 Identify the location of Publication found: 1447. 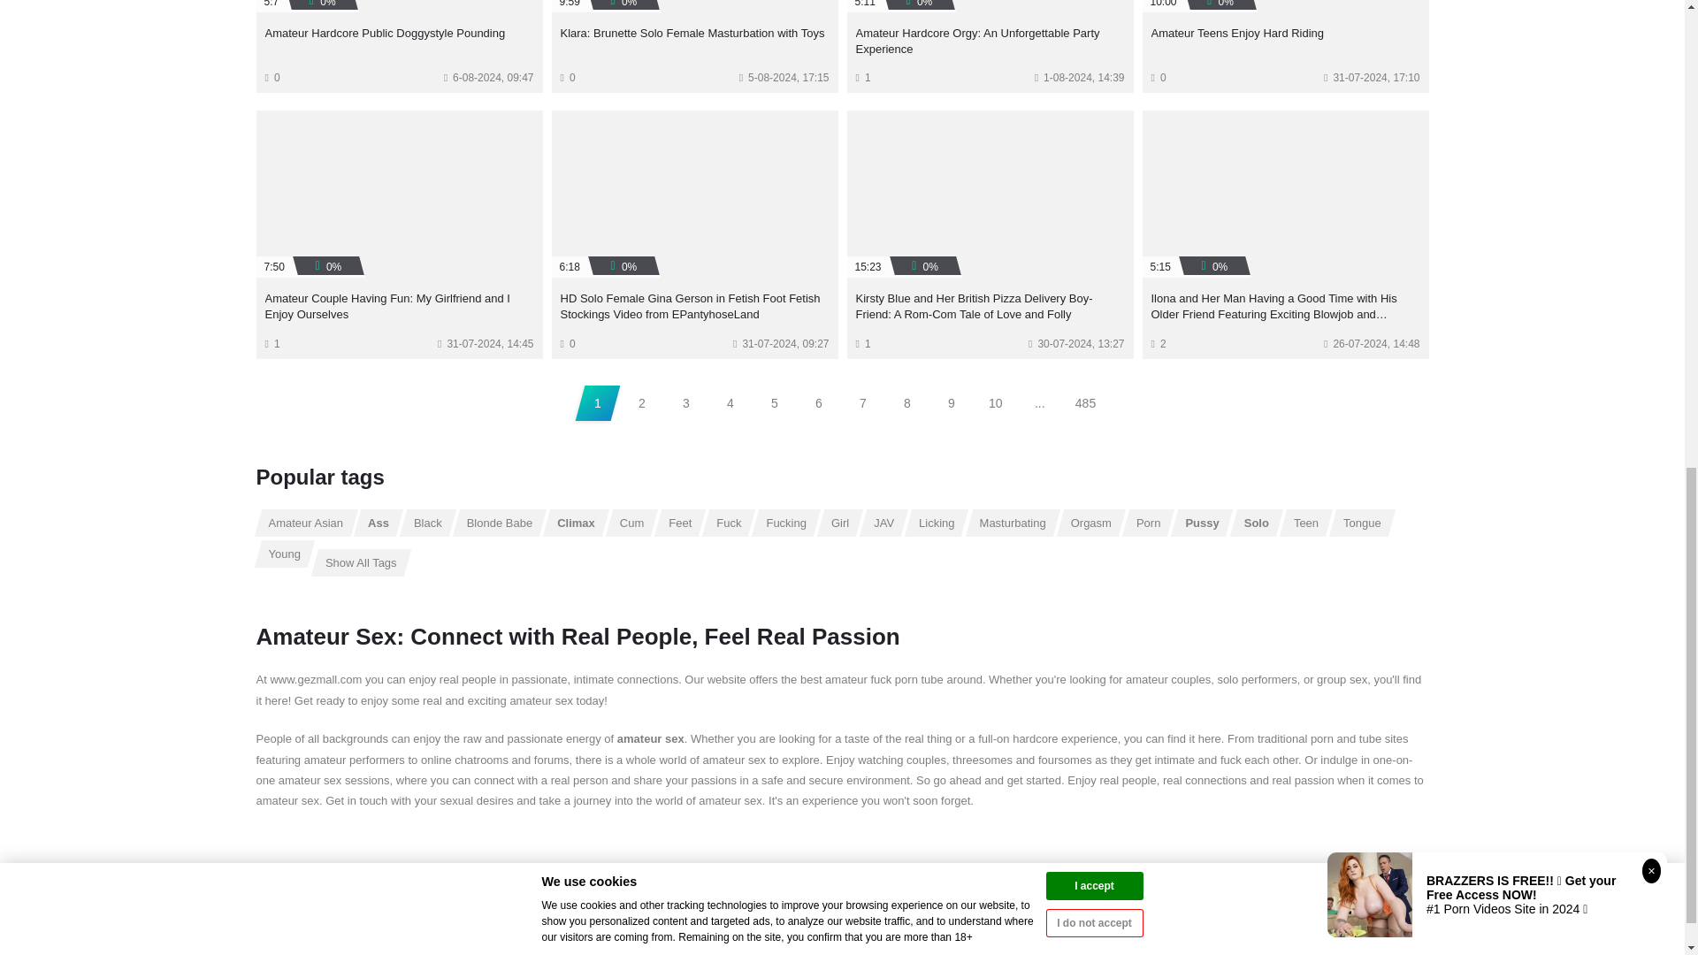
(1306, 522).